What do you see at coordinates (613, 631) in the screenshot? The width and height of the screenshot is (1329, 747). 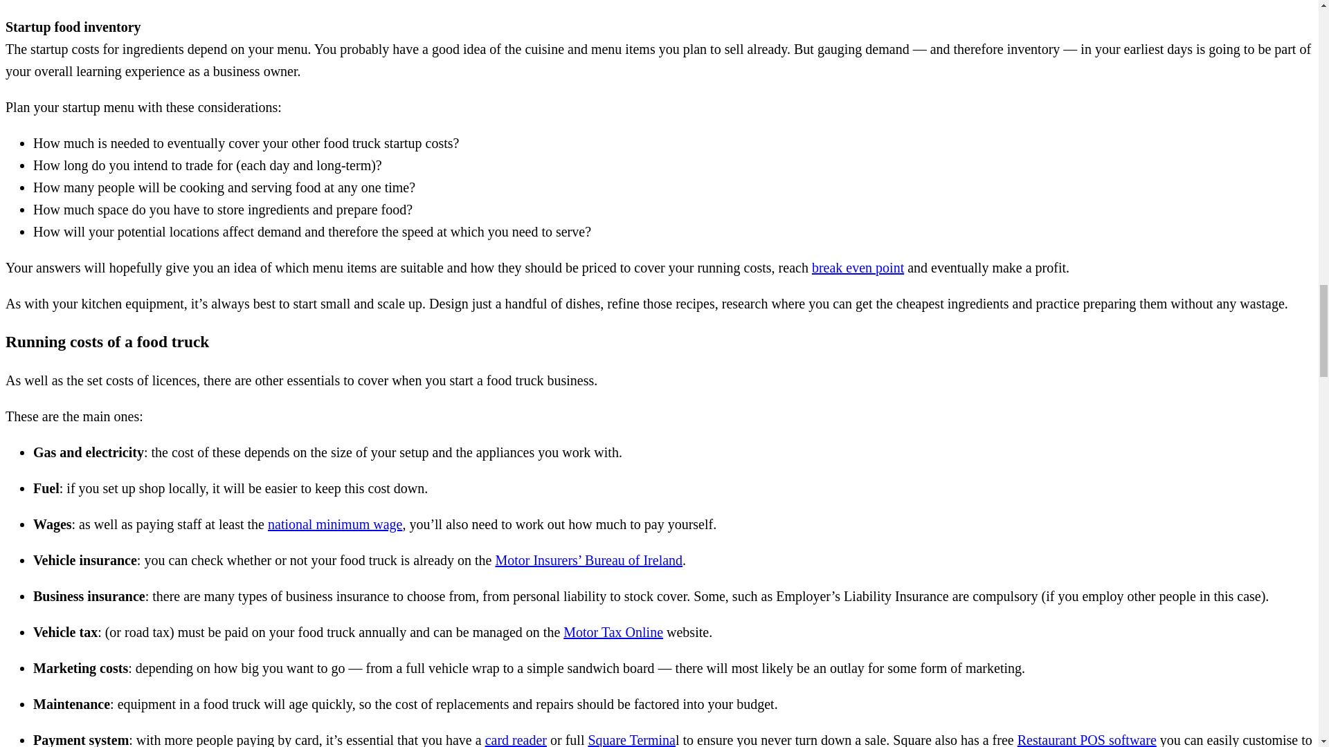 I see `Motor Tax Online` at bounding box center [613, 631].